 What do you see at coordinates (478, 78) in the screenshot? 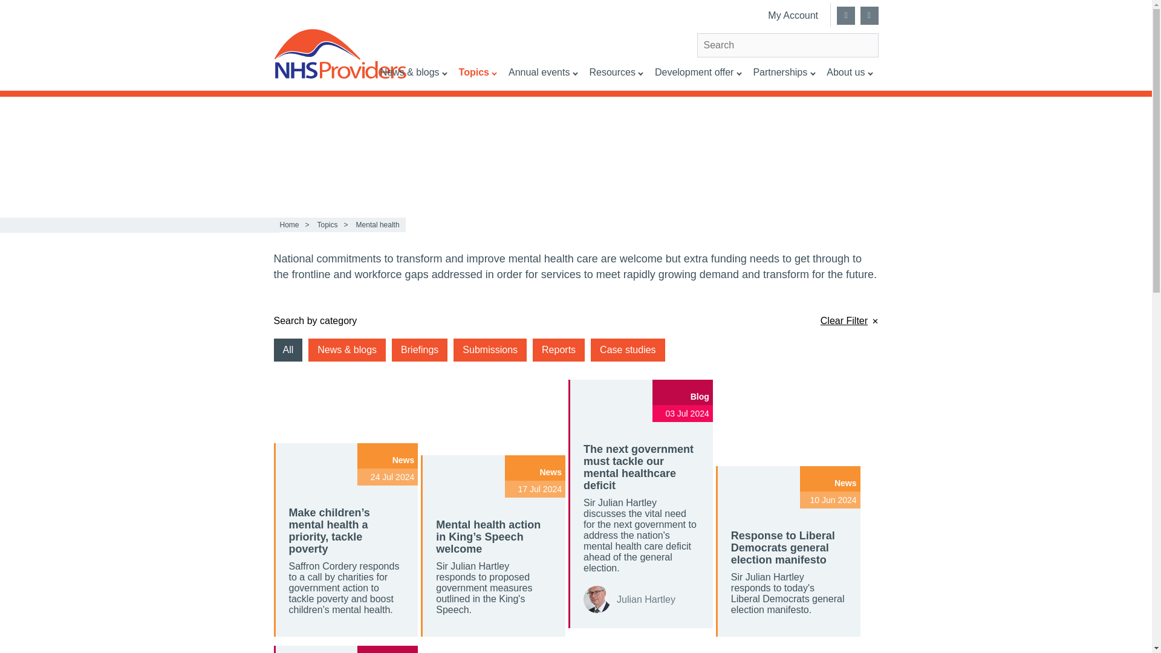
I see `Topics` at bounding box center [478, 78].